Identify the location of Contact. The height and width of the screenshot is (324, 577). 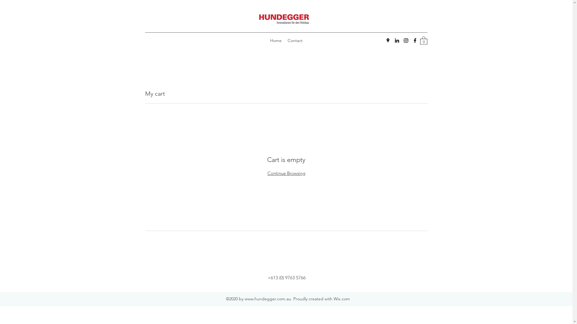
(295, 40).